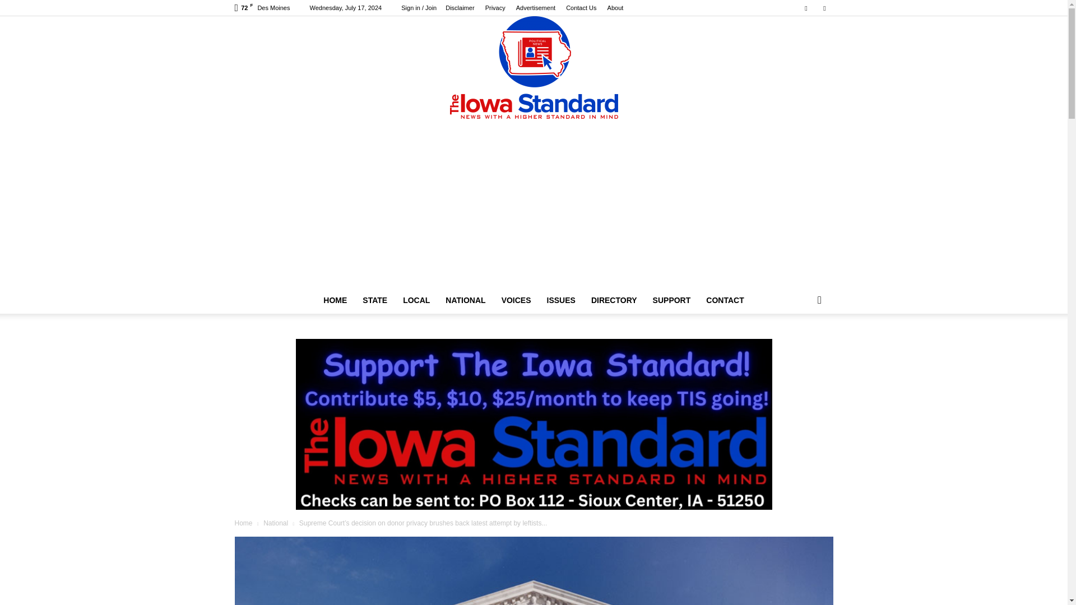  I want to click on Twitter, so click(824, 8).